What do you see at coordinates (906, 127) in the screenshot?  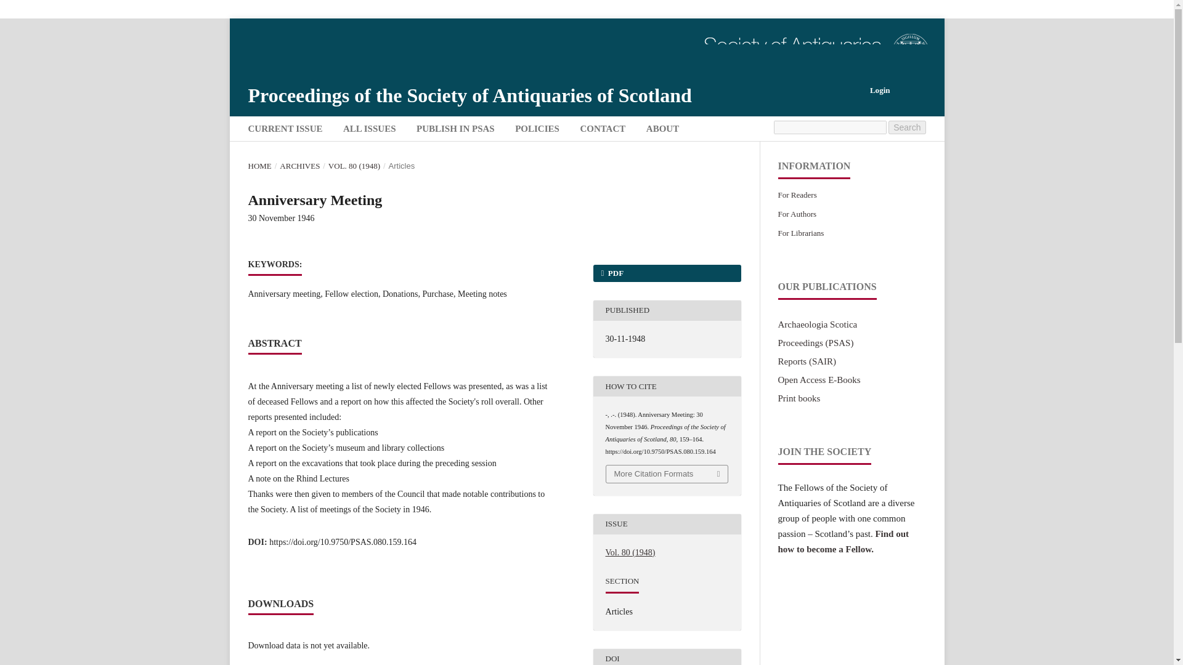 I see `Search` at bounding box center [906, 127].